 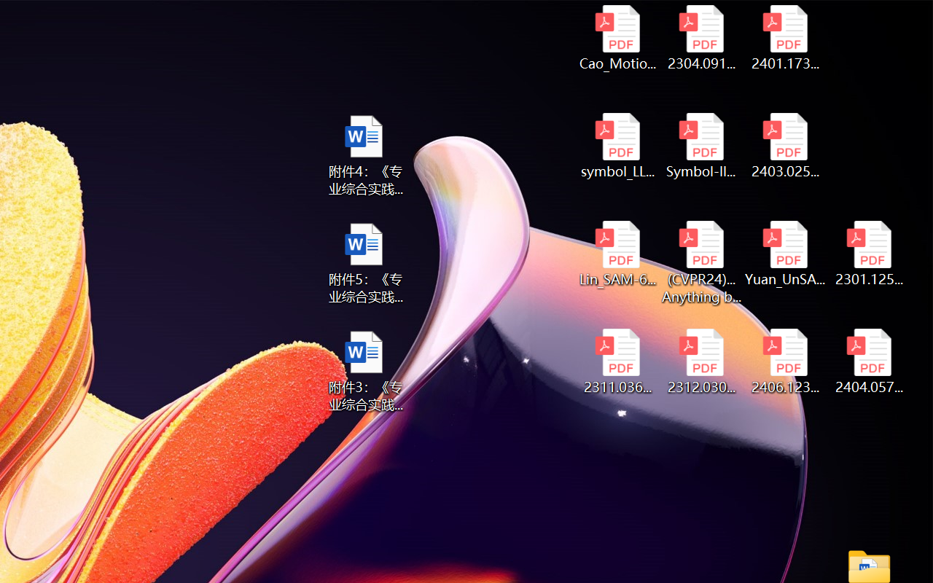 What do you see at coordinates (786, 38) in the screenshot?
I see `2401.17399v1.pdf` at bounding box center [786, 38].